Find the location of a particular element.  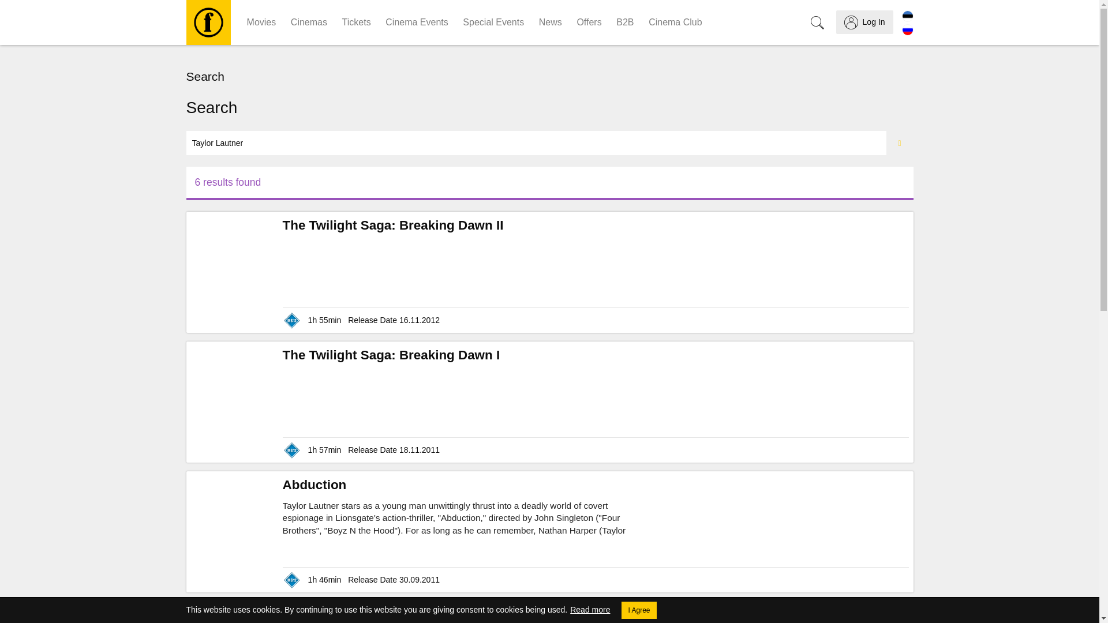

Under 12 Not Recommended is located at coordinates (292, 450).